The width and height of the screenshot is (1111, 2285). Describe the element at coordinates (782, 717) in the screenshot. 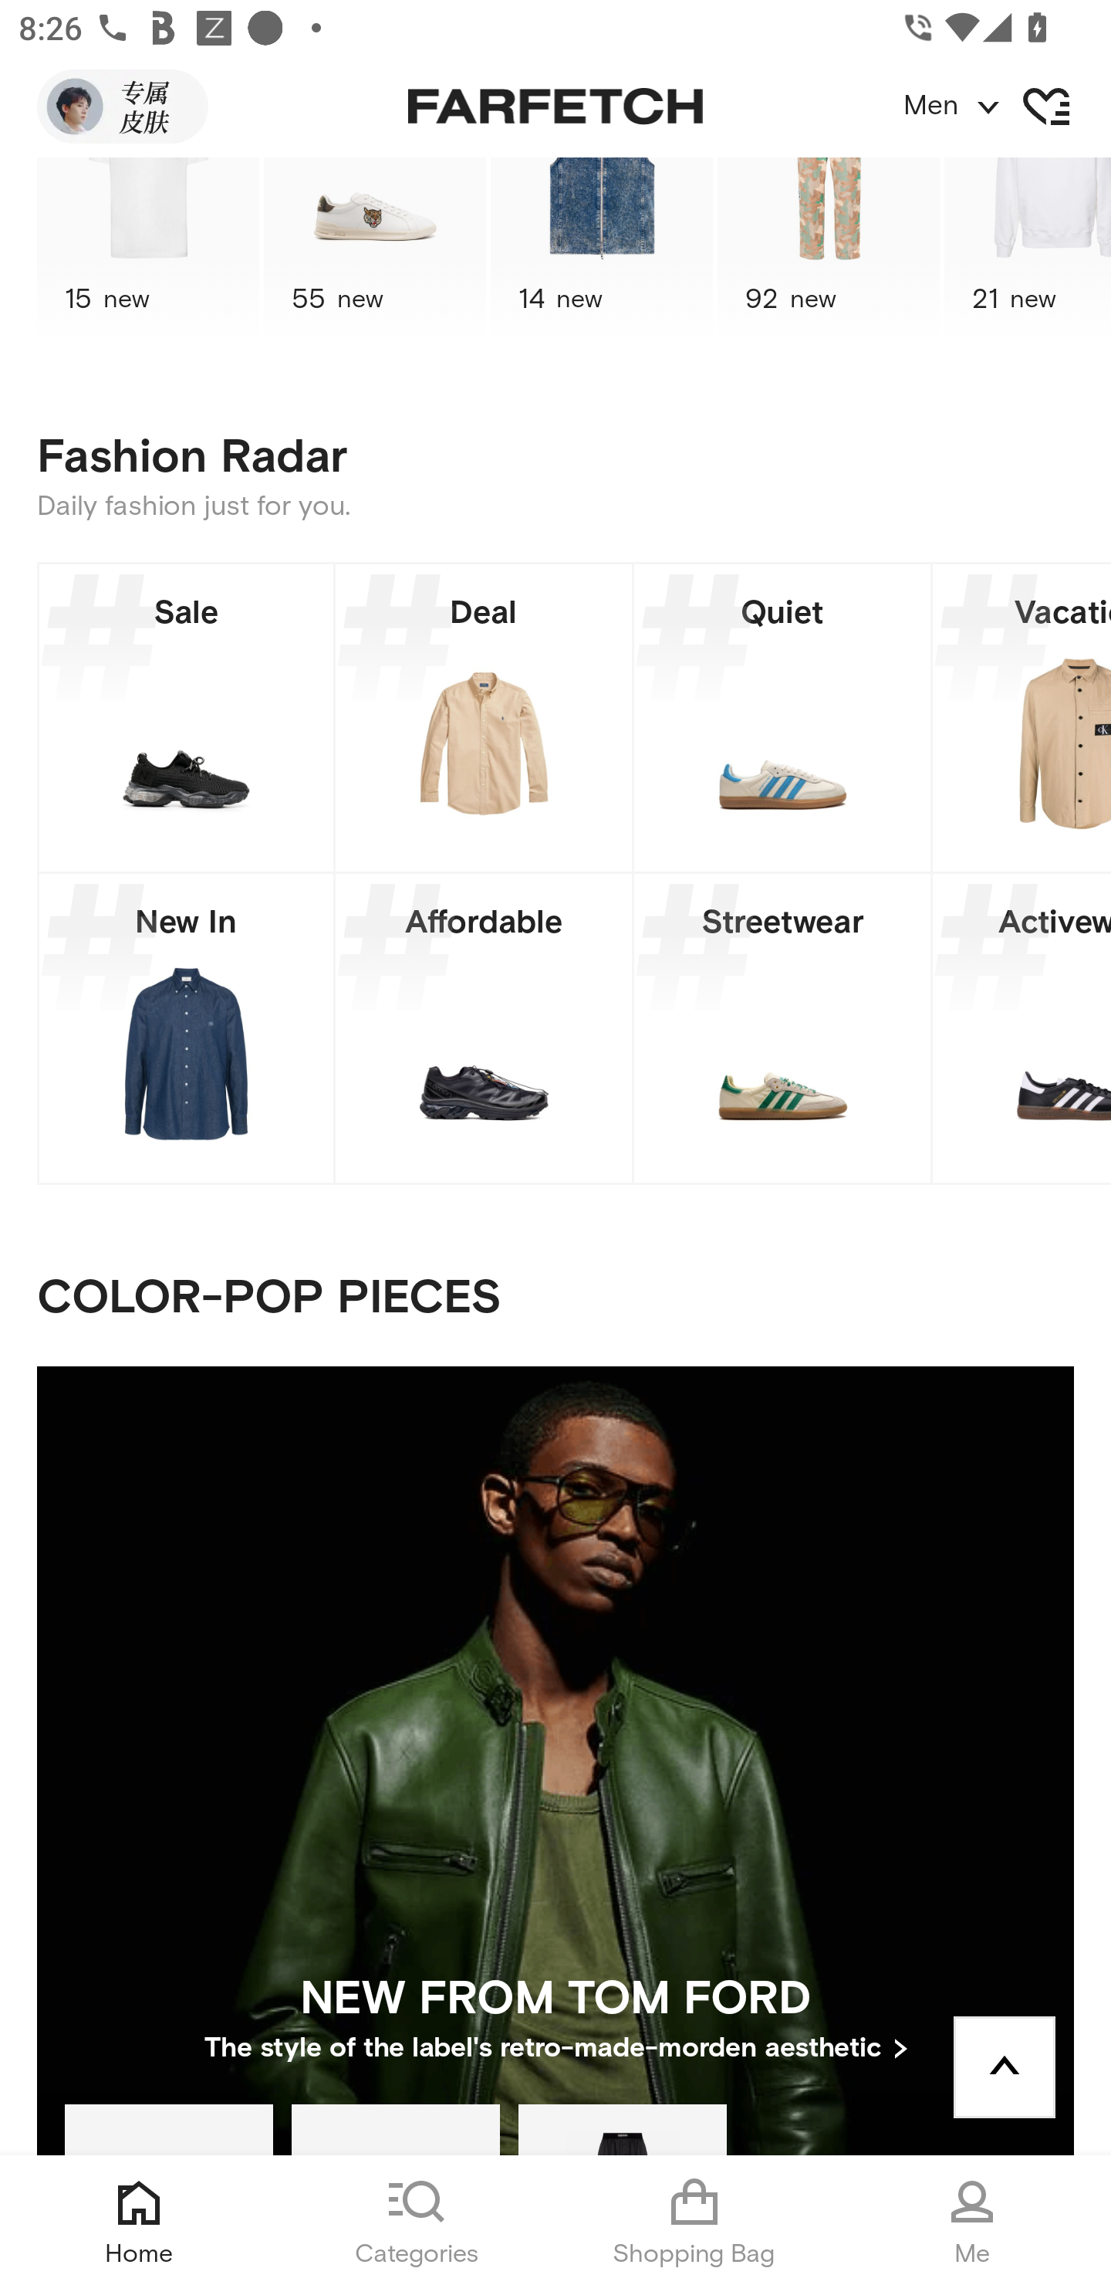

I see `Quiet` at that location.